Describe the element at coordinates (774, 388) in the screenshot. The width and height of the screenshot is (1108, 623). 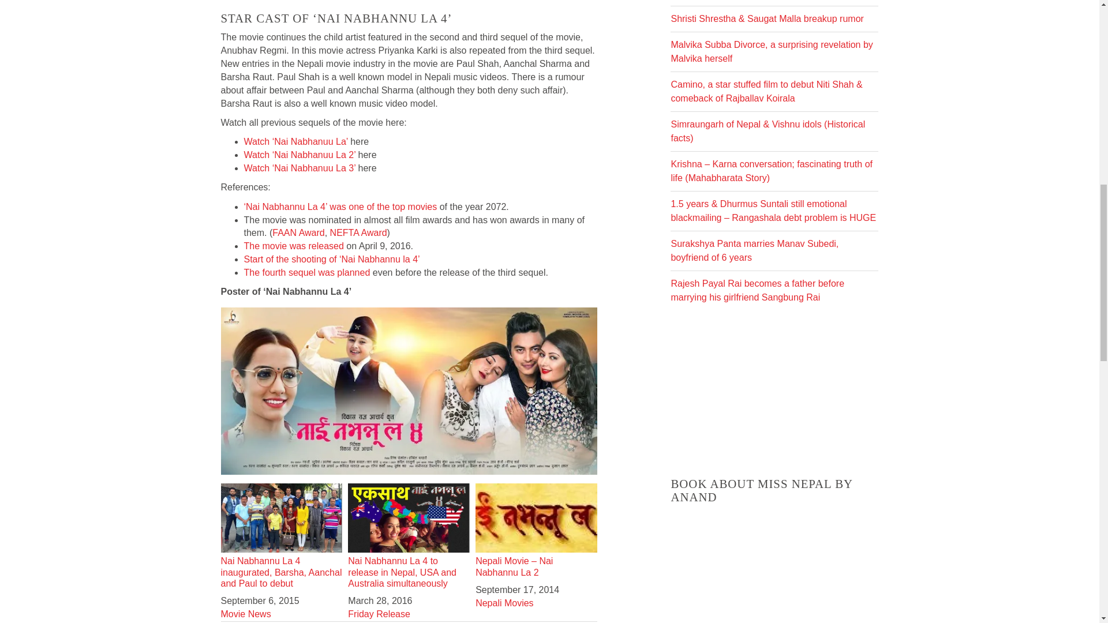
I see `3rd party ad content` at that location.